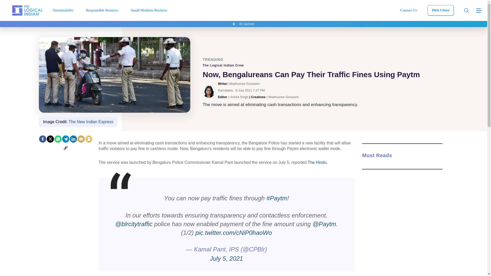 The width and height of the screenshot is (491, 276). I want to click on Small Medium Business, so click(149, 10).